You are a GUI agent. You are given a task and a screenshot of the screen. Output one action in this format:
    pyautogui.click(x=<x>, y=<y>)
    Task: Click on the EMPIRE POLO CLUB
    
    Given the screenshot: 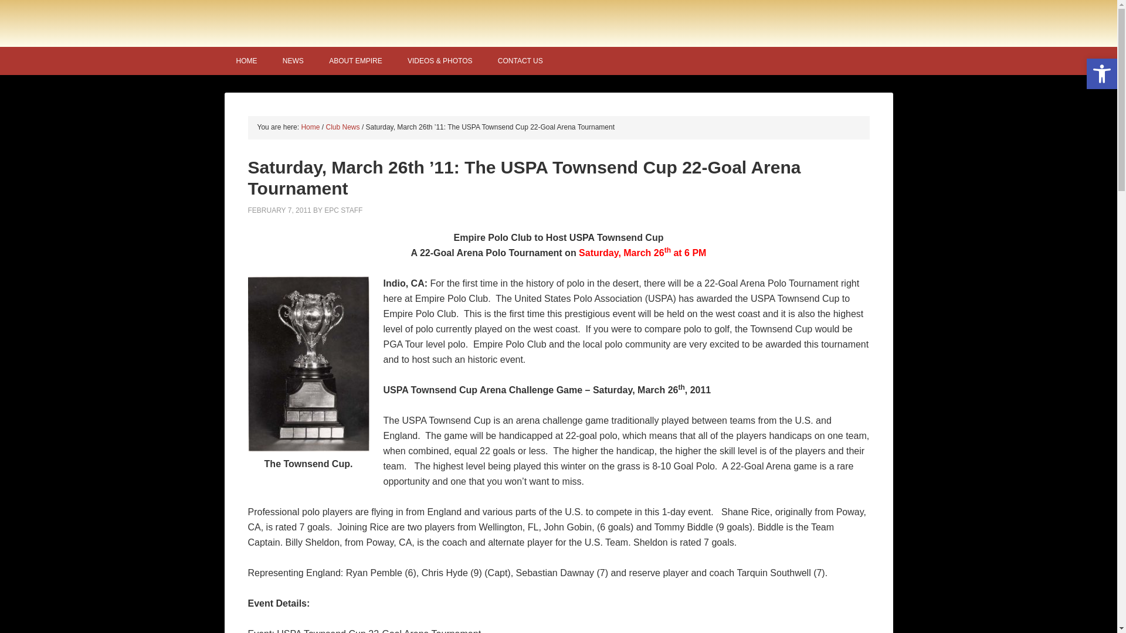 What is the action you would take?
    pyautogui.click(x=558, y=22)
    